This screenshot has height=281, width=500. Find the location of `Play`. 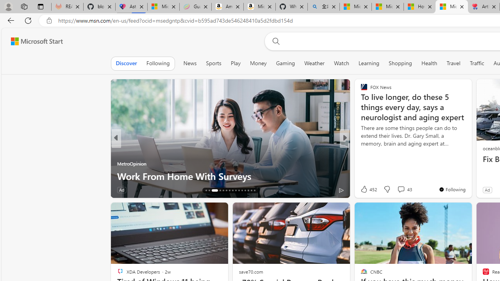

Play is located at coordinates (235, 63).